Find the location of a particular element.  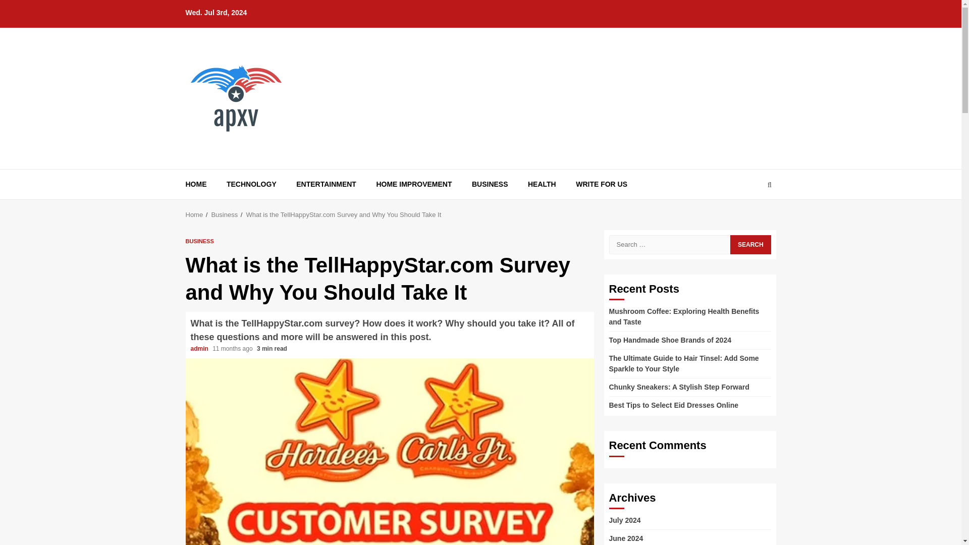

TECHNOLOGY is located at coordinates (251, 184).